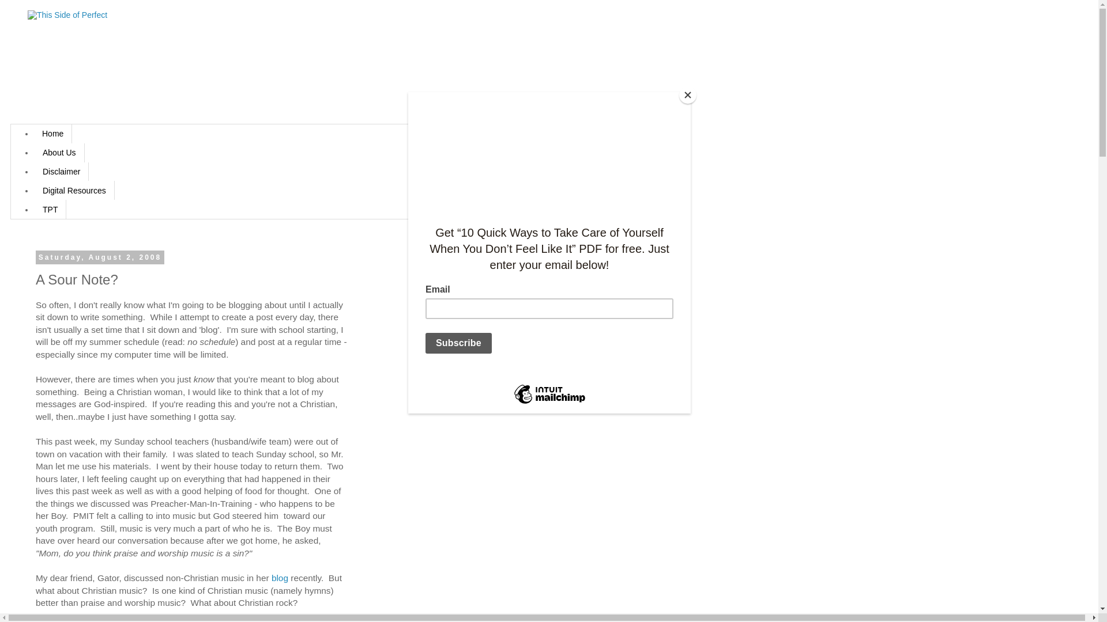 This screenshot has width=1107, height=622. I want to click on Disclaimer, so click(61, 172).